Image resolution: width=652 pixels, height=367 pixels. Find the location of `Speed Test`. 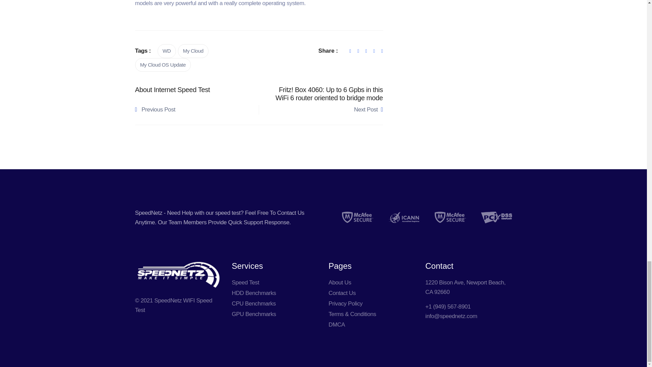

Speed Test is located at coordinates (245, 282).